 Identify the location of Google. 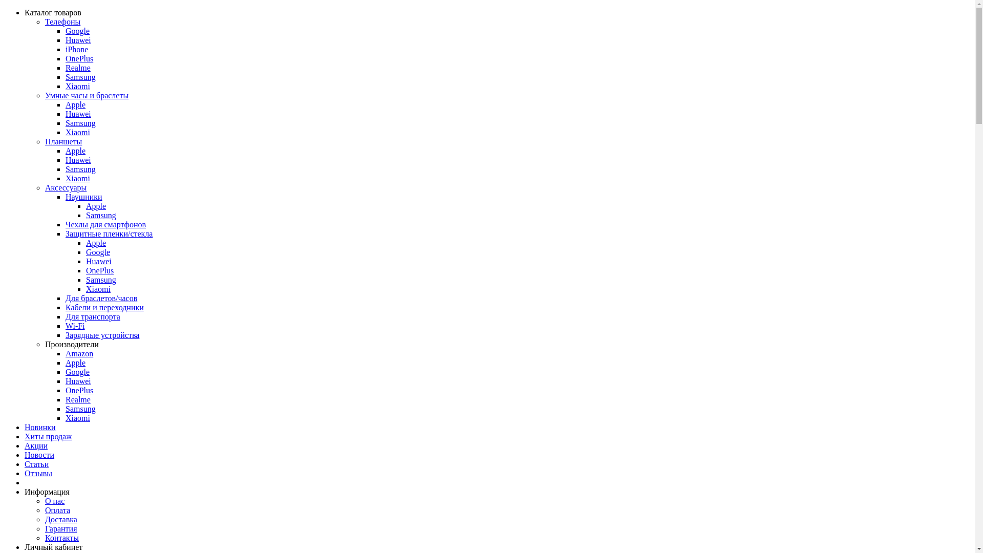
(98, 252).